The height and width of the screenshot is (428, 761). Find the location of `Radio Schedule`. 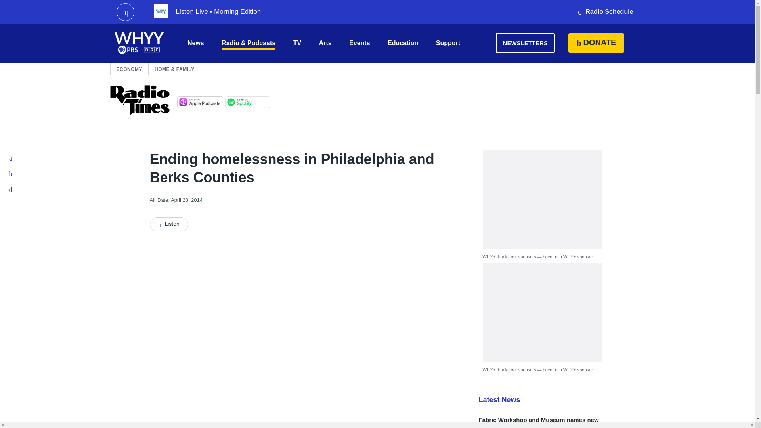

Radio Schedule is located at coordinates (605, 12).